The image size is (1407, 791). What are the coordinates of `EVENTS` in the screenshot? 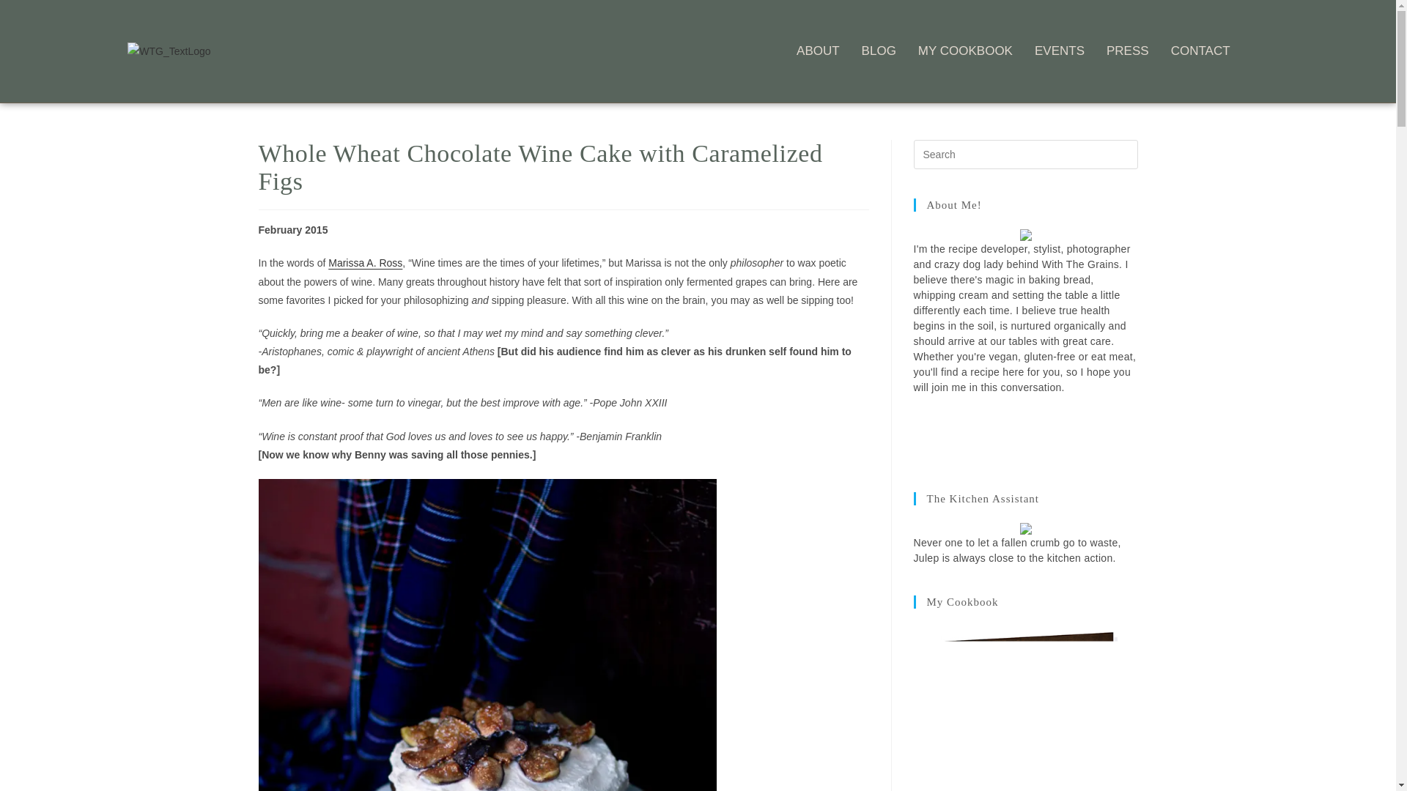 It's located at (1060, 51).